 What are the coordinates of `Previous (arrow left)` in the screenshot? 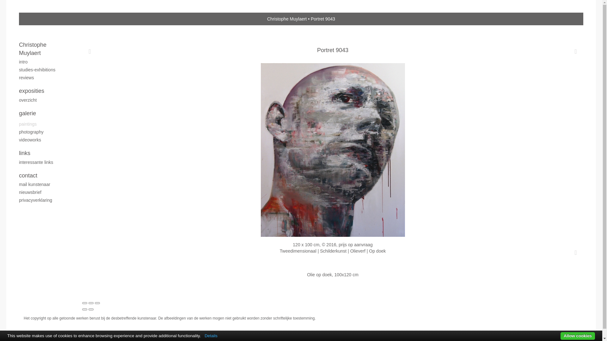 It's located at (85, 309).